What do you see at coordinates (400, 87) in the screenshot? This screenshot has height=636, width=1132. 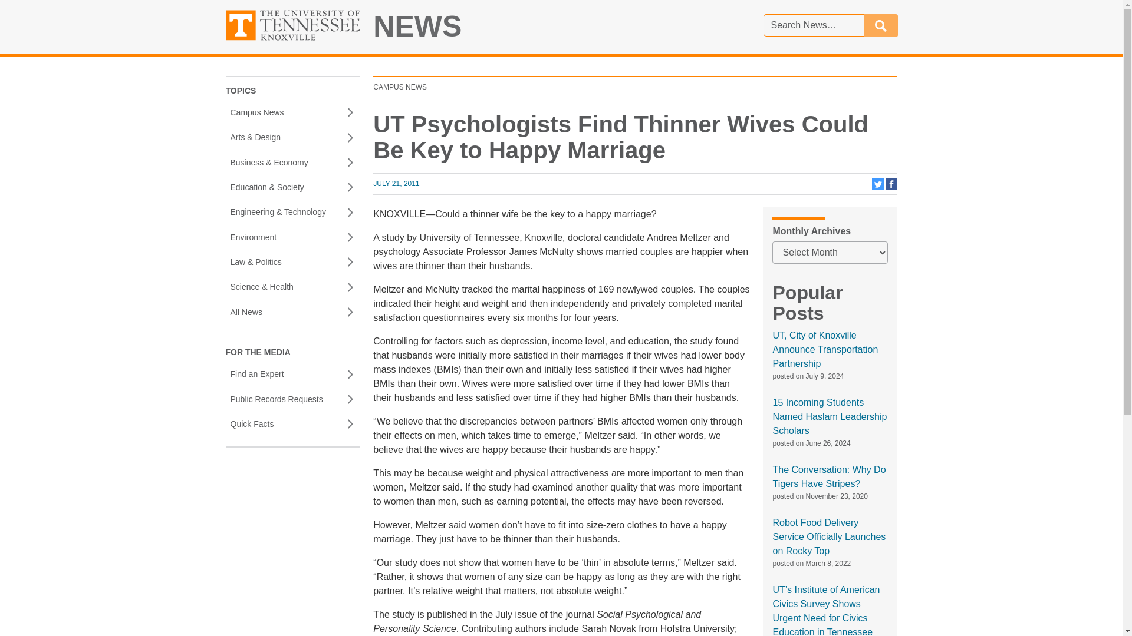 I see `View all posts in Campus News` at bounding box center [400, 87].